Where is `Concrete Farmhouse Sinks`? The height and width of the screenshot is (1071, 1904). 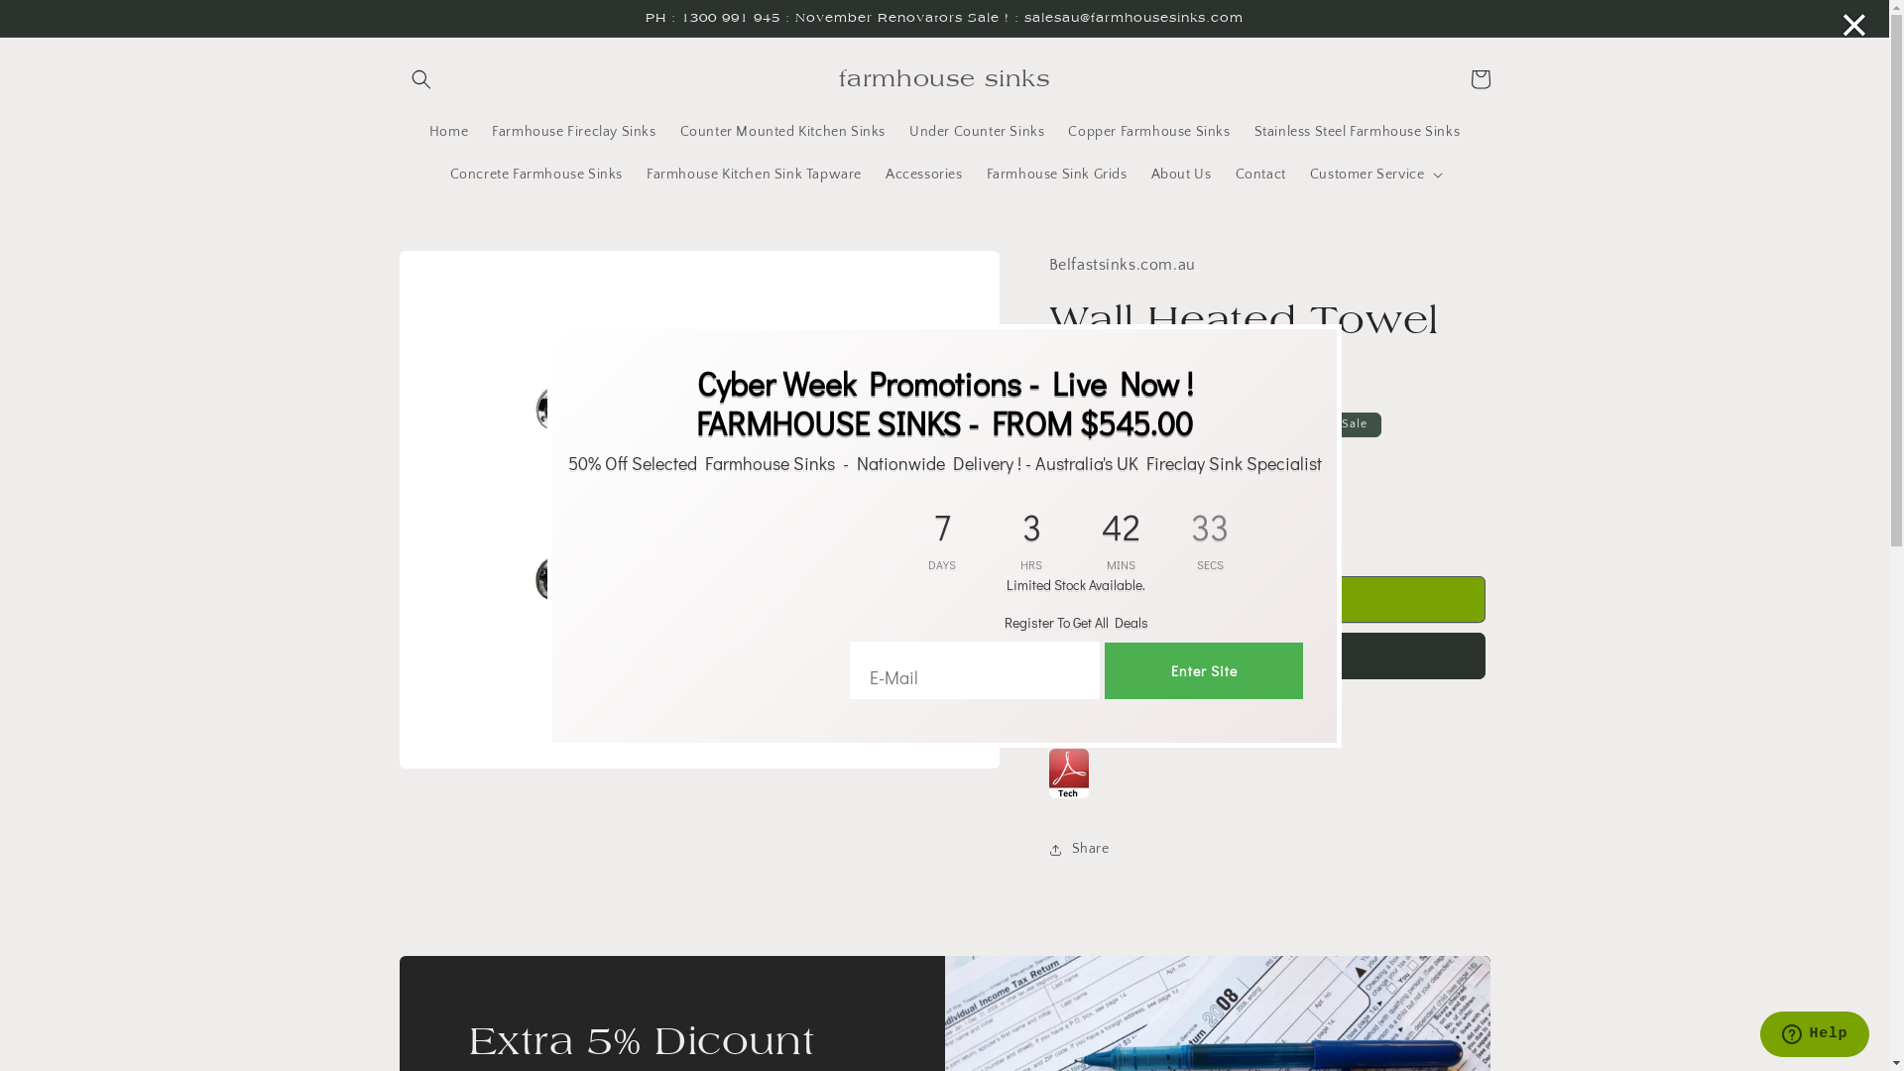 Concrete Farmhouse Sinks is located at coordinates (536, 175).